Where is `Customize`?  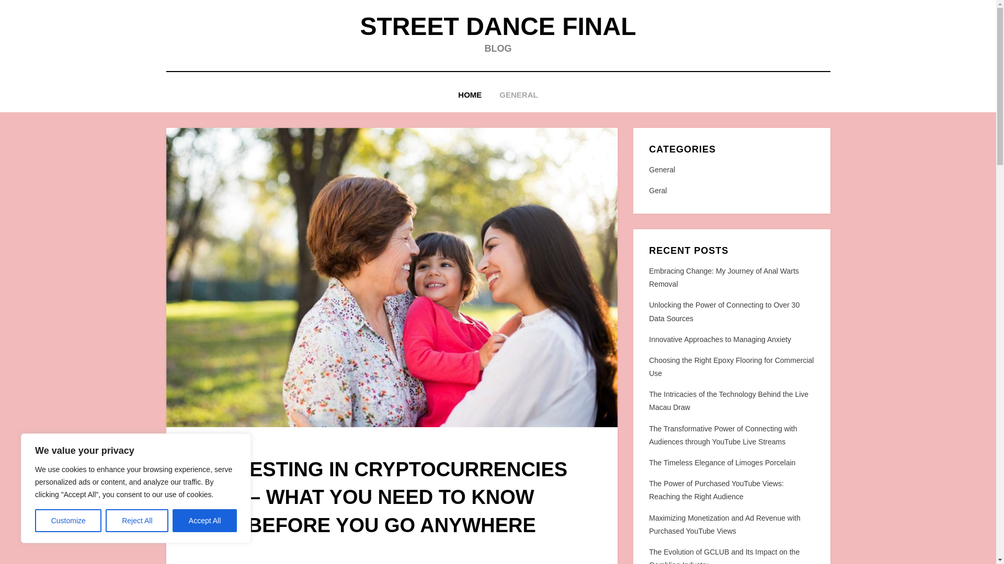
Customize is located at coordinates (68, 521).